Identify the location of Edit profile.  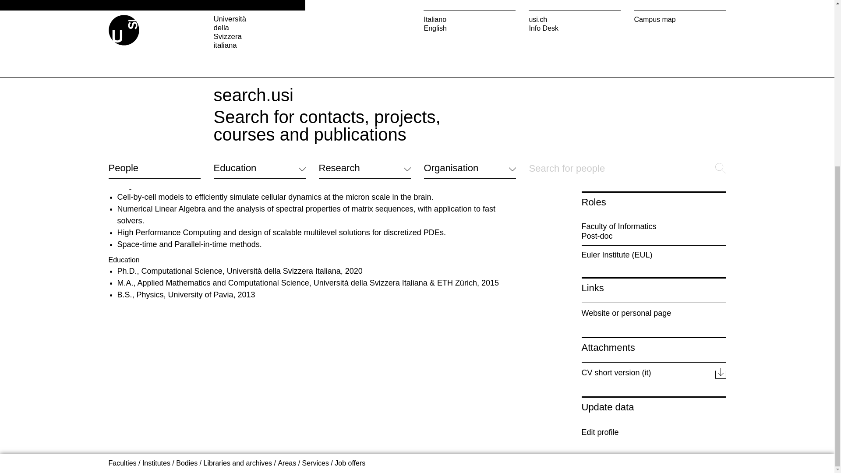
(654, 432).